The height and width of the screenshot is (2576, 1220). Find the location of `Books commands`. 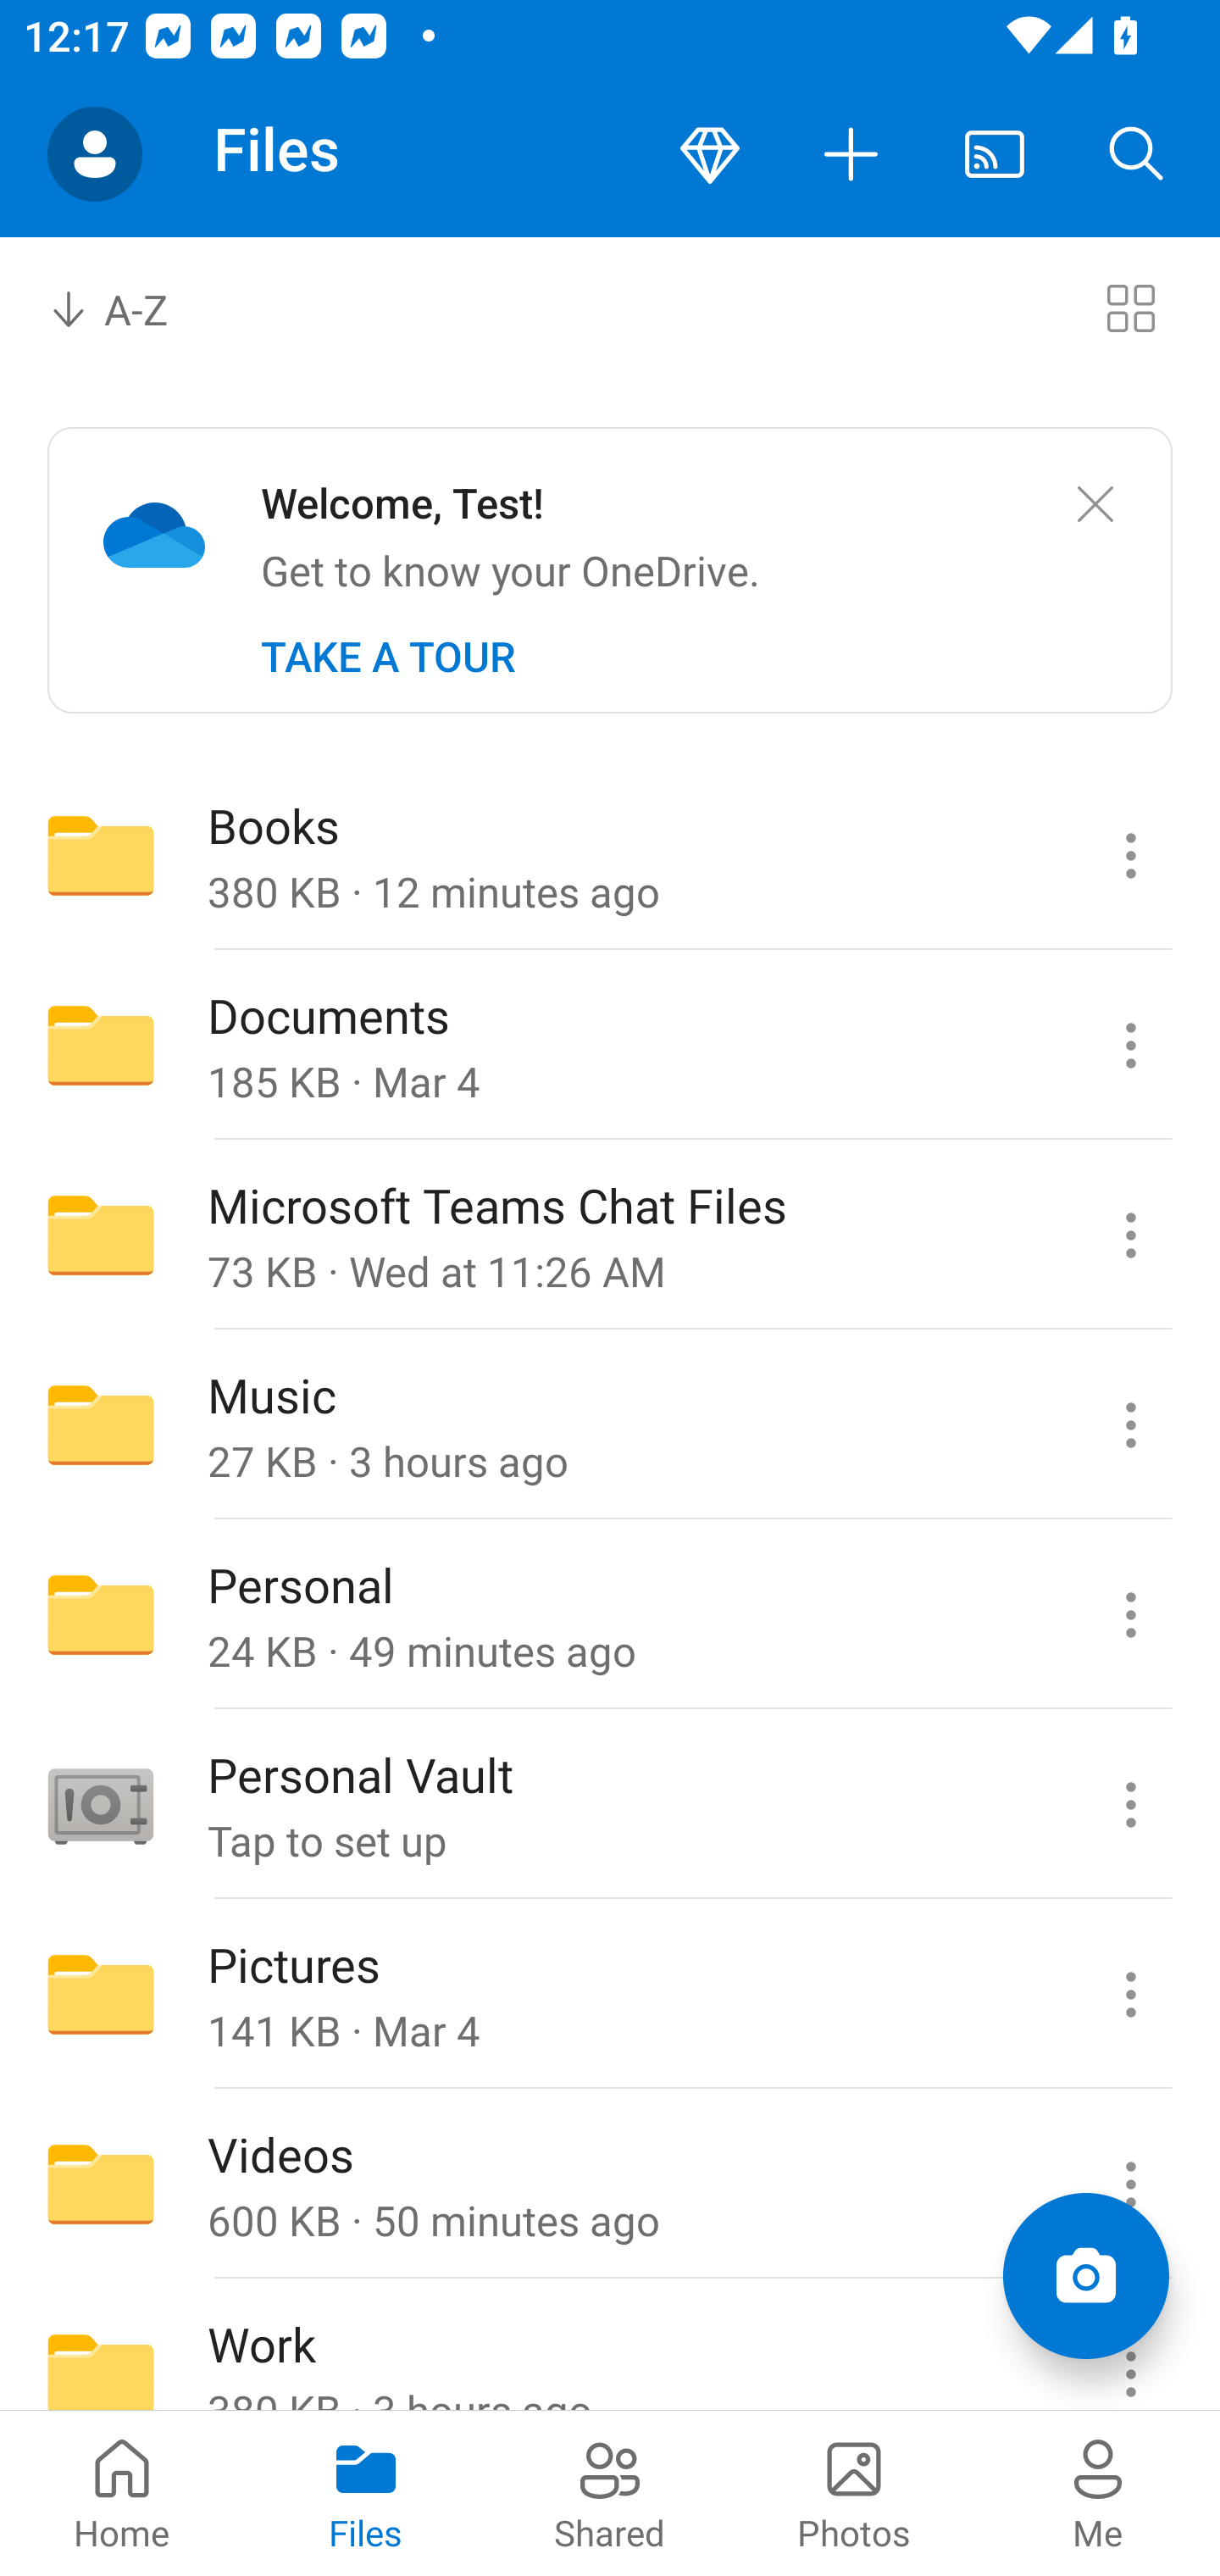

Books commands is located at coordinates (1130, 854).